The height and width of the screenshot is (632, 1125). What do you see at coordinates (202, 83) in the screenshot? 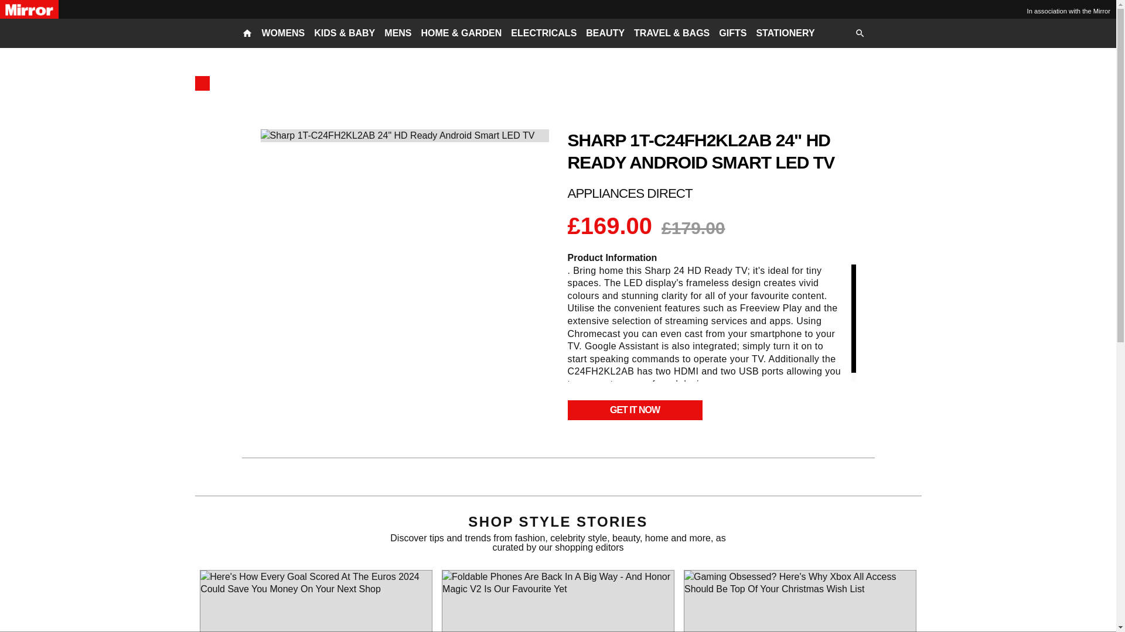
I see `Home` at bounding box center [202, 83].